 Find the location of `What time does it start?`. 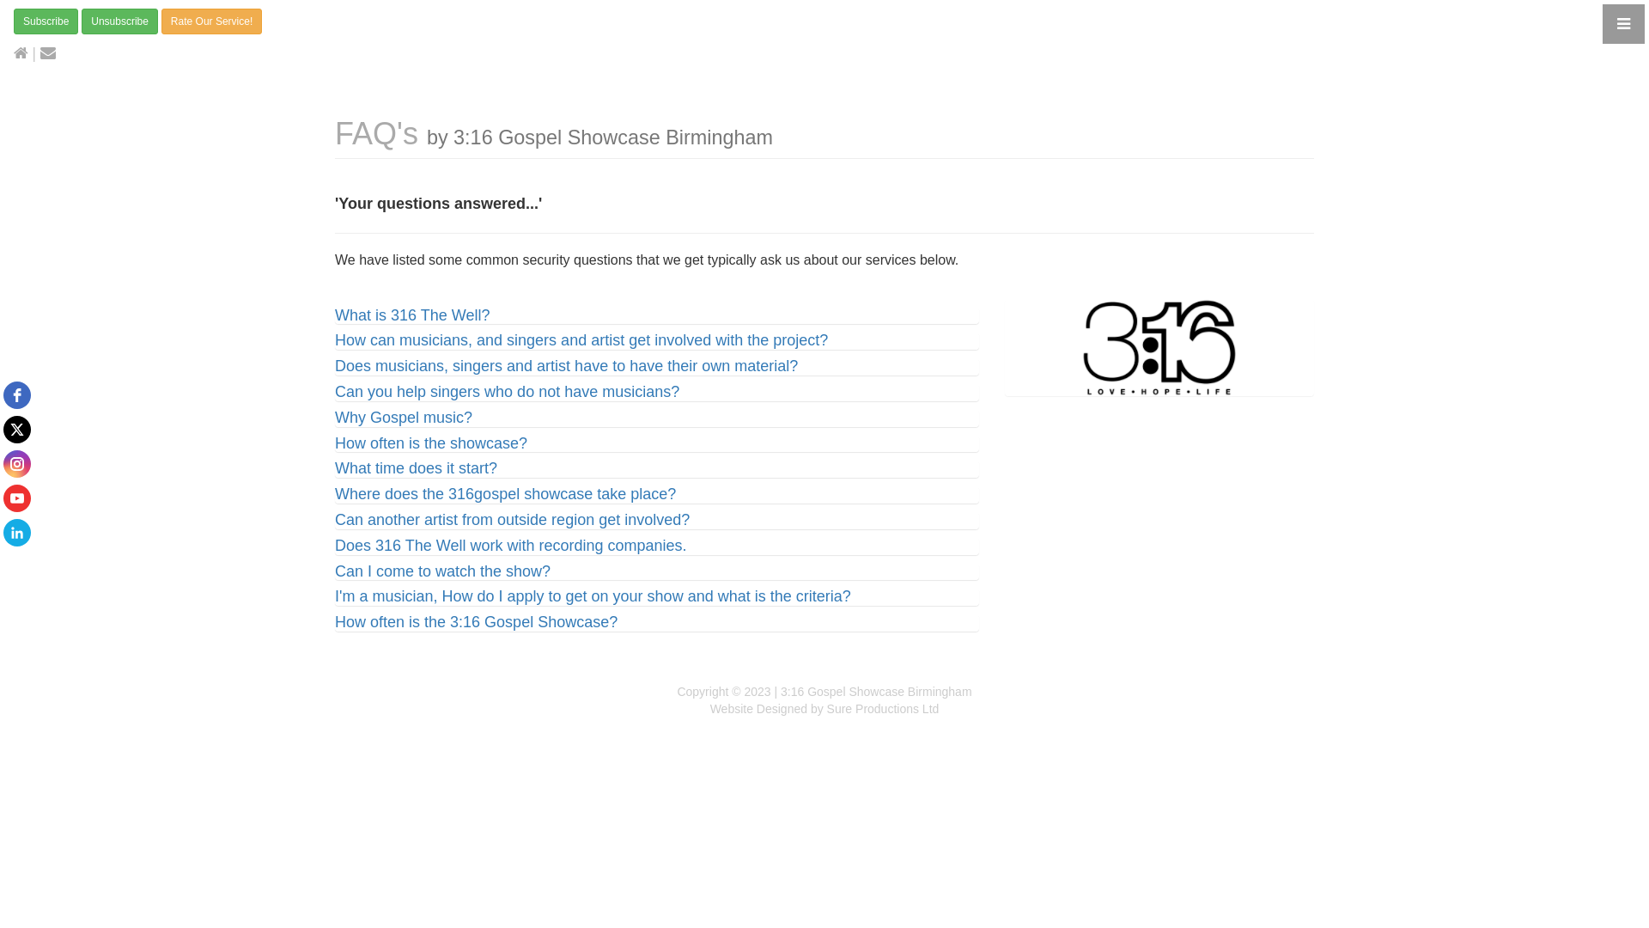

What time does it start? is located at coordinates (416, 468).